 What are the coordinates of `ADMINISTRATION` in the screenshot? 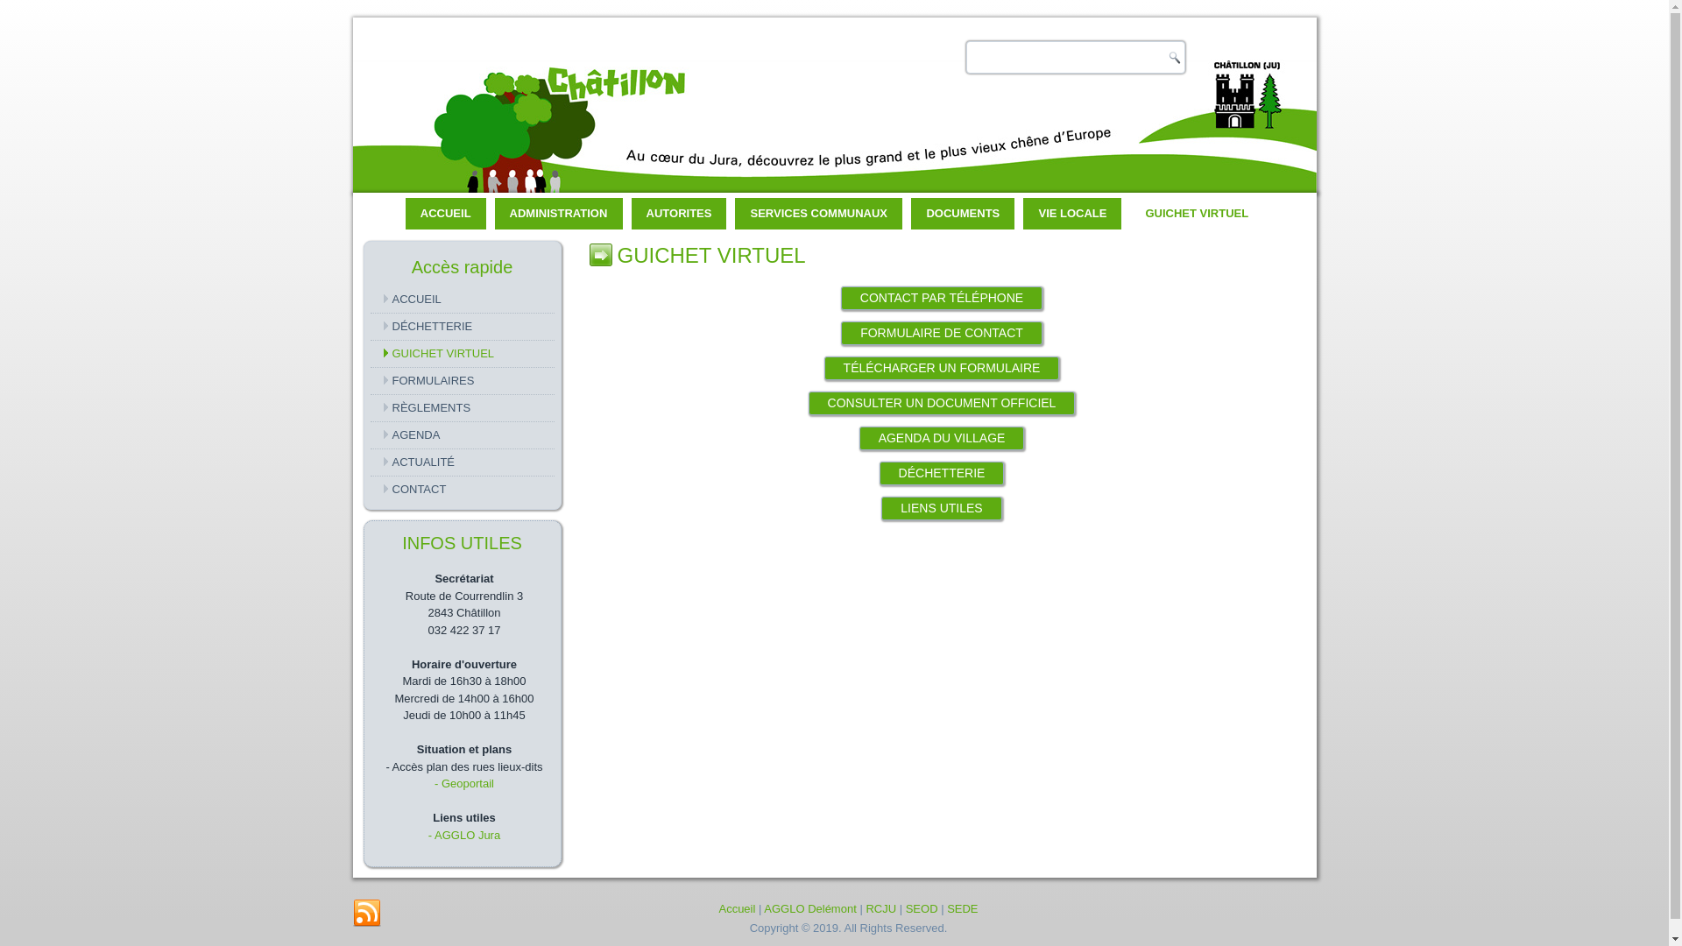 It's located at (559, 214).